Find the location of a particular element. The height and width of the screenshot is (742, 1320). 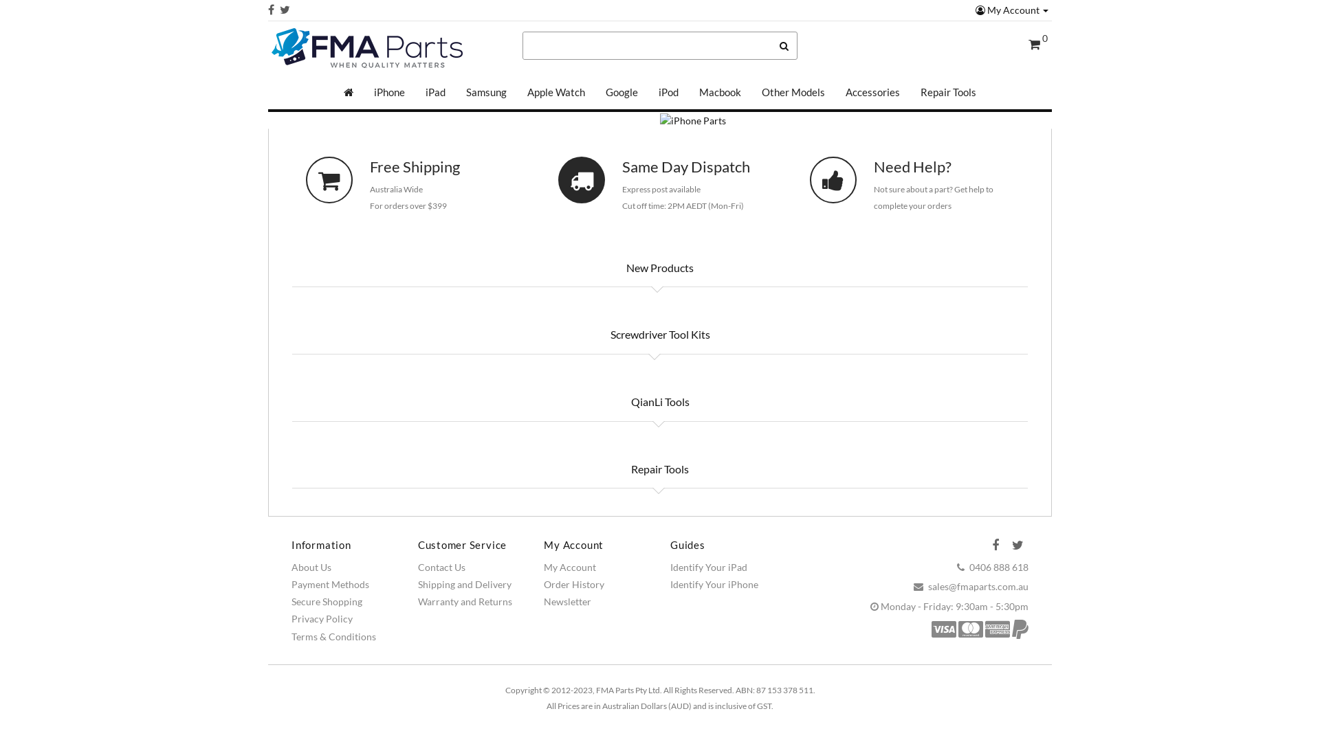

Payment Methods is located at coordinates (330, 584).